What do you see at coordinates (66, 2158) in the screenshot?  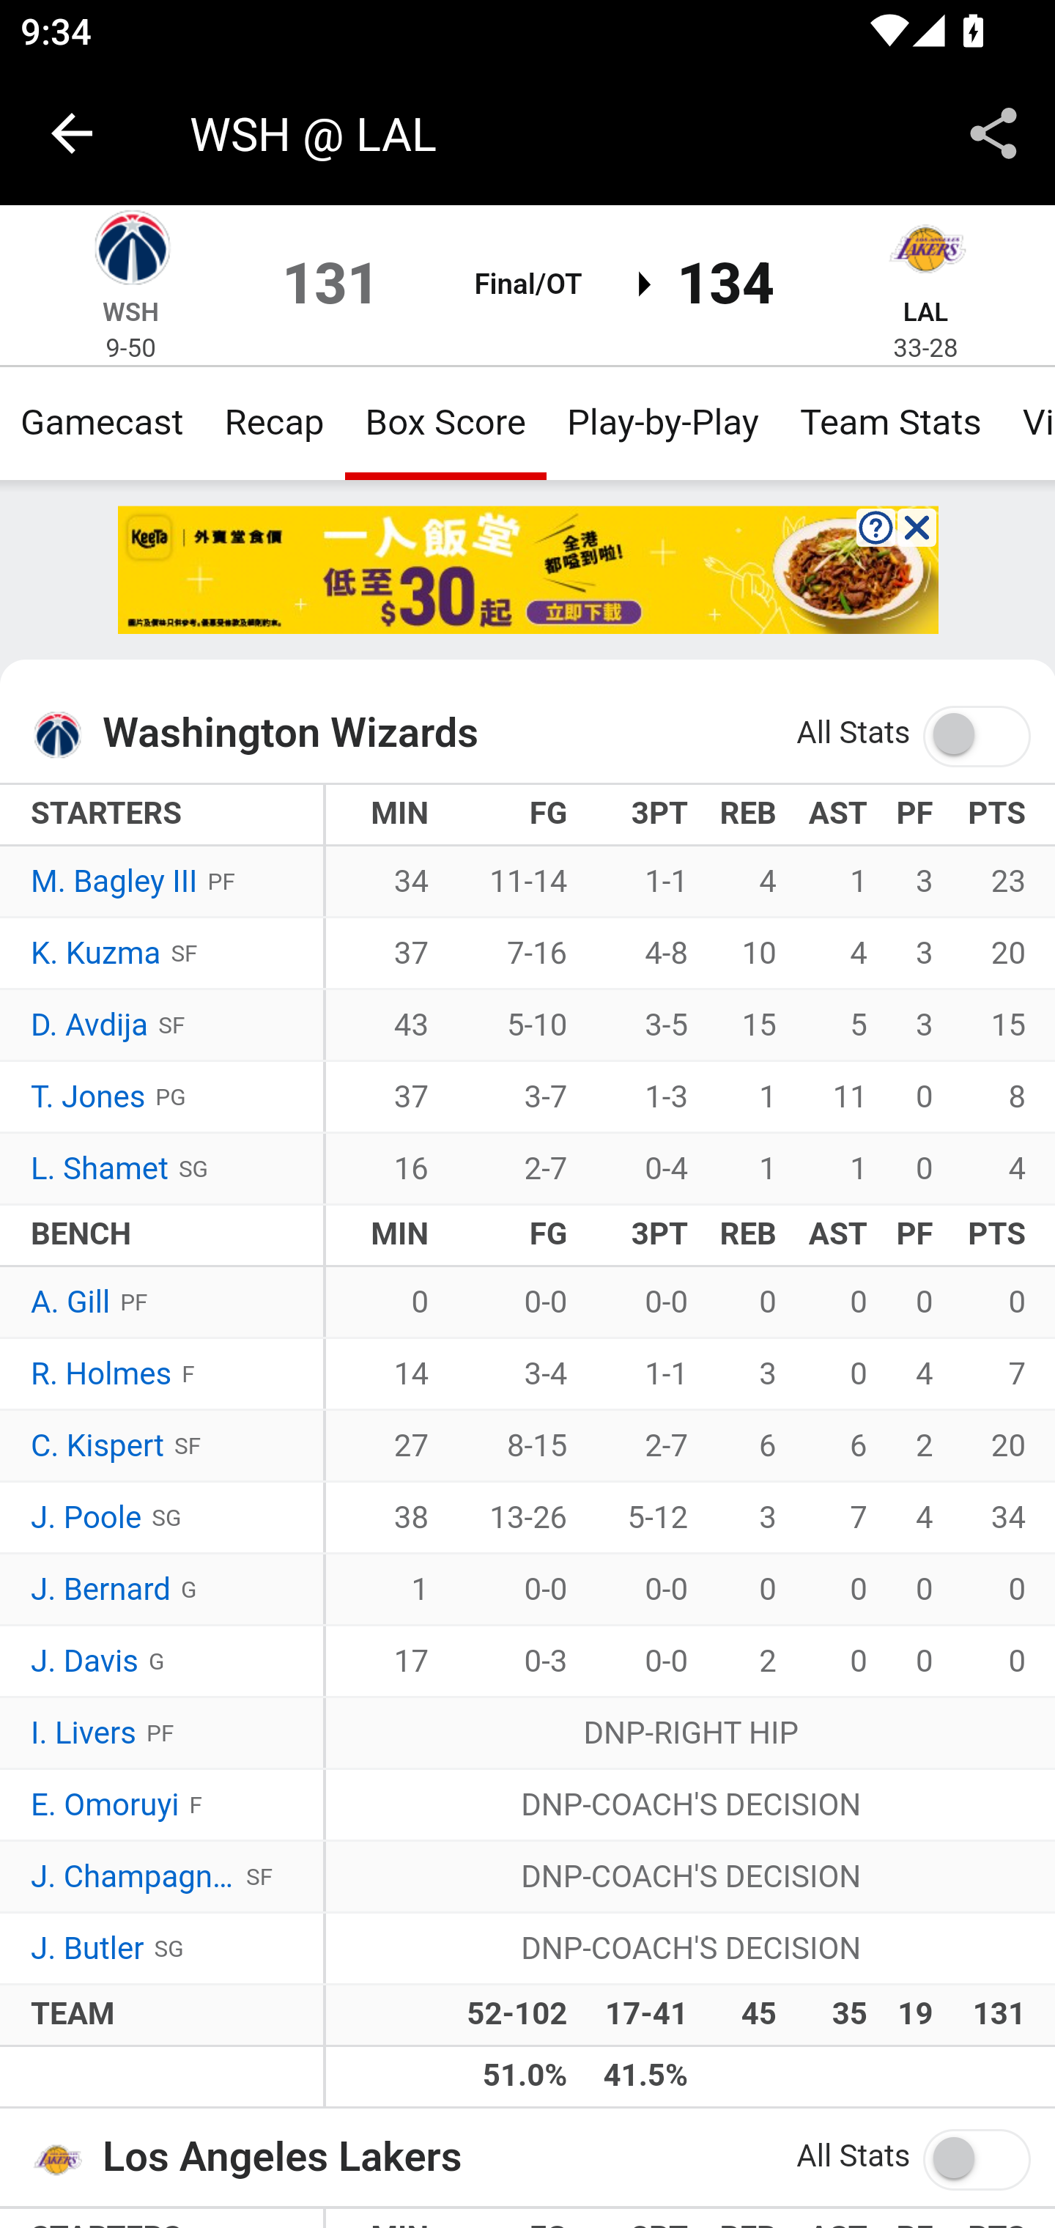 I see `Los Angeles Lakers` at bounding box center [66, 2158].